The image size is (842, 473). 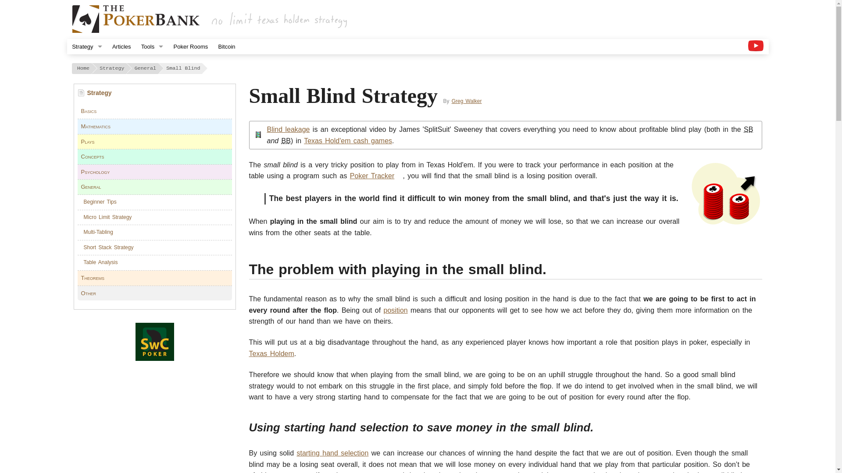 I want to click on Small Blind, so click(x=748, y=129).